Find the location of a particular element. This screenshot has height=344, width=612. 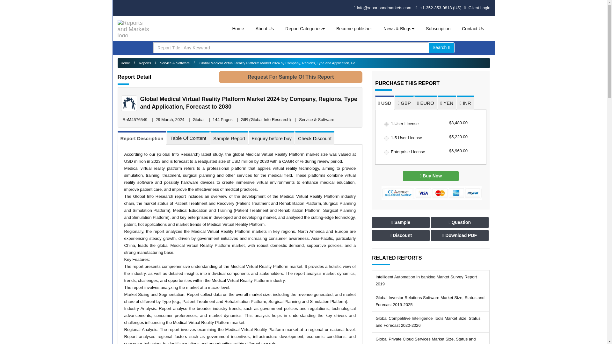

Become publisher is located at coordinates (354, 29).